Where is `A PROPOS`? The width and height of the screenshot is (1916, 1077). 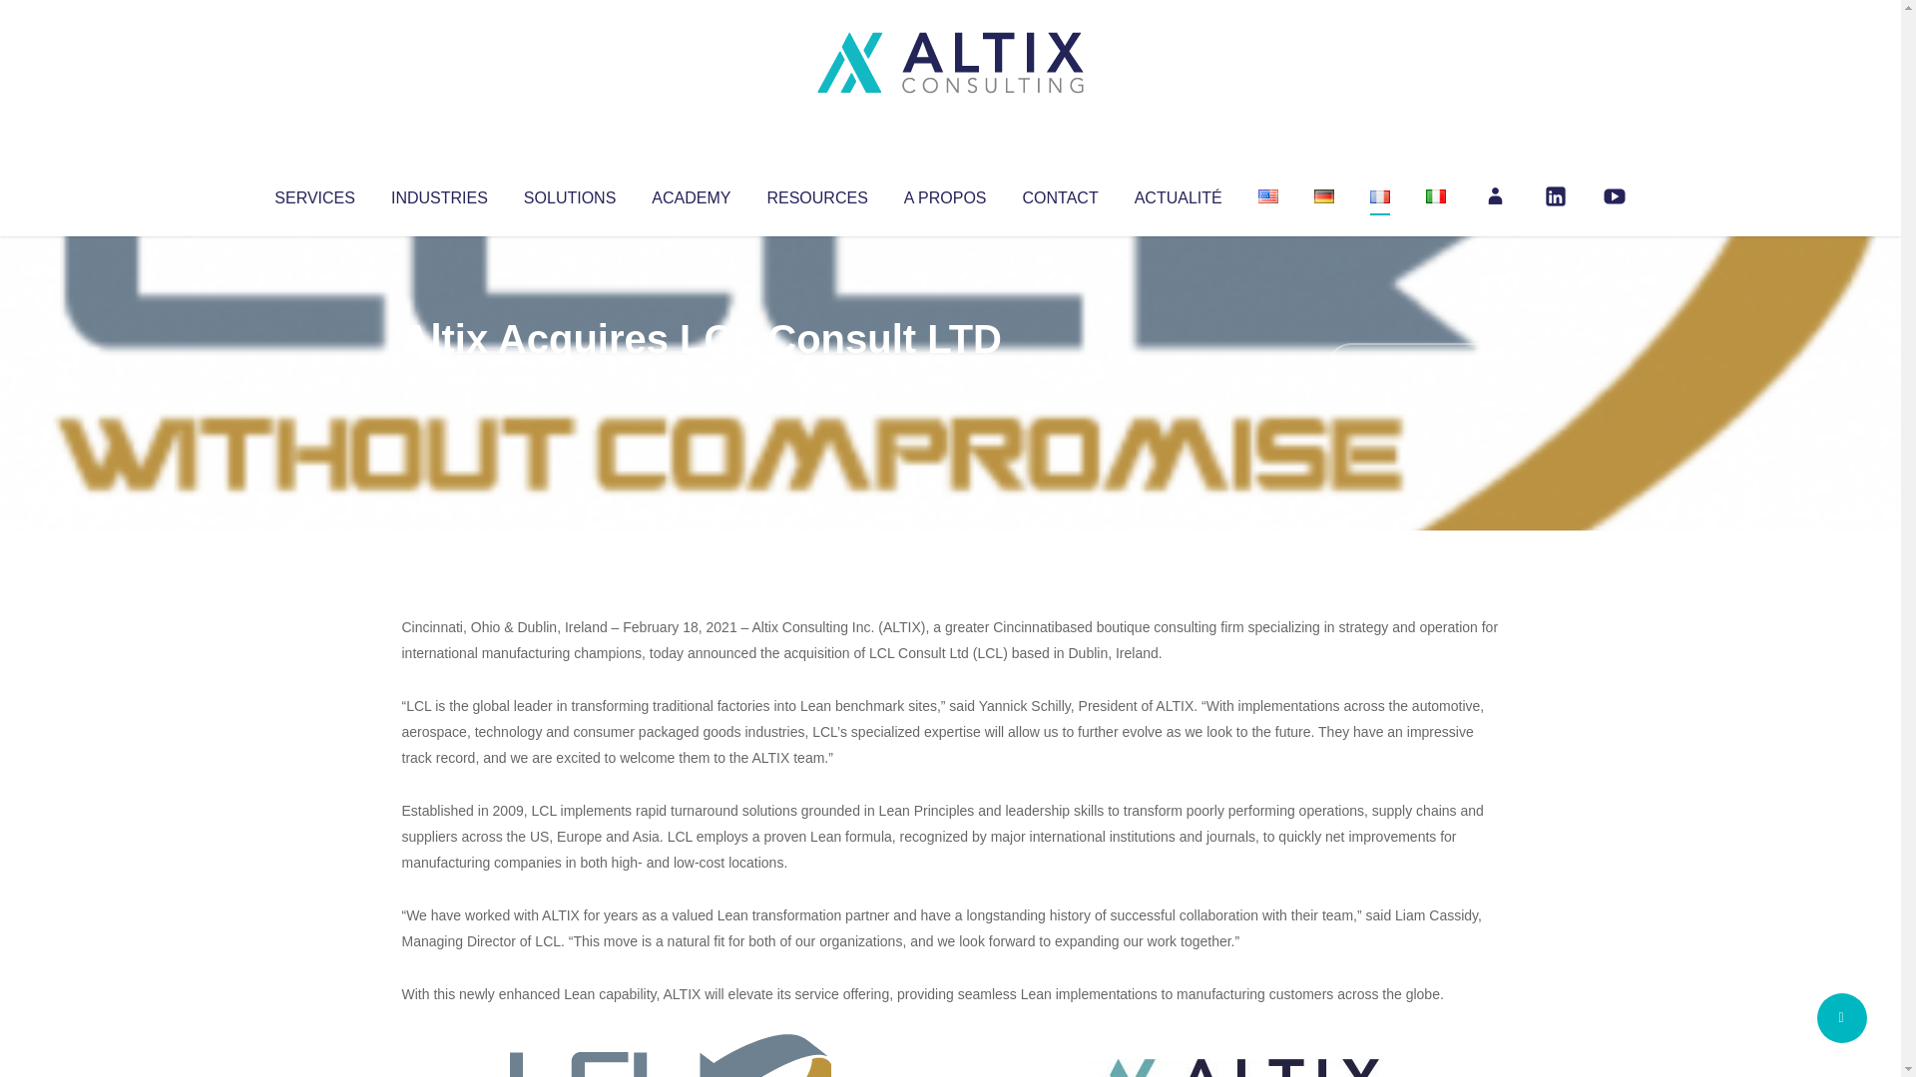
A PROPOS is located at coordinates (945, 193).